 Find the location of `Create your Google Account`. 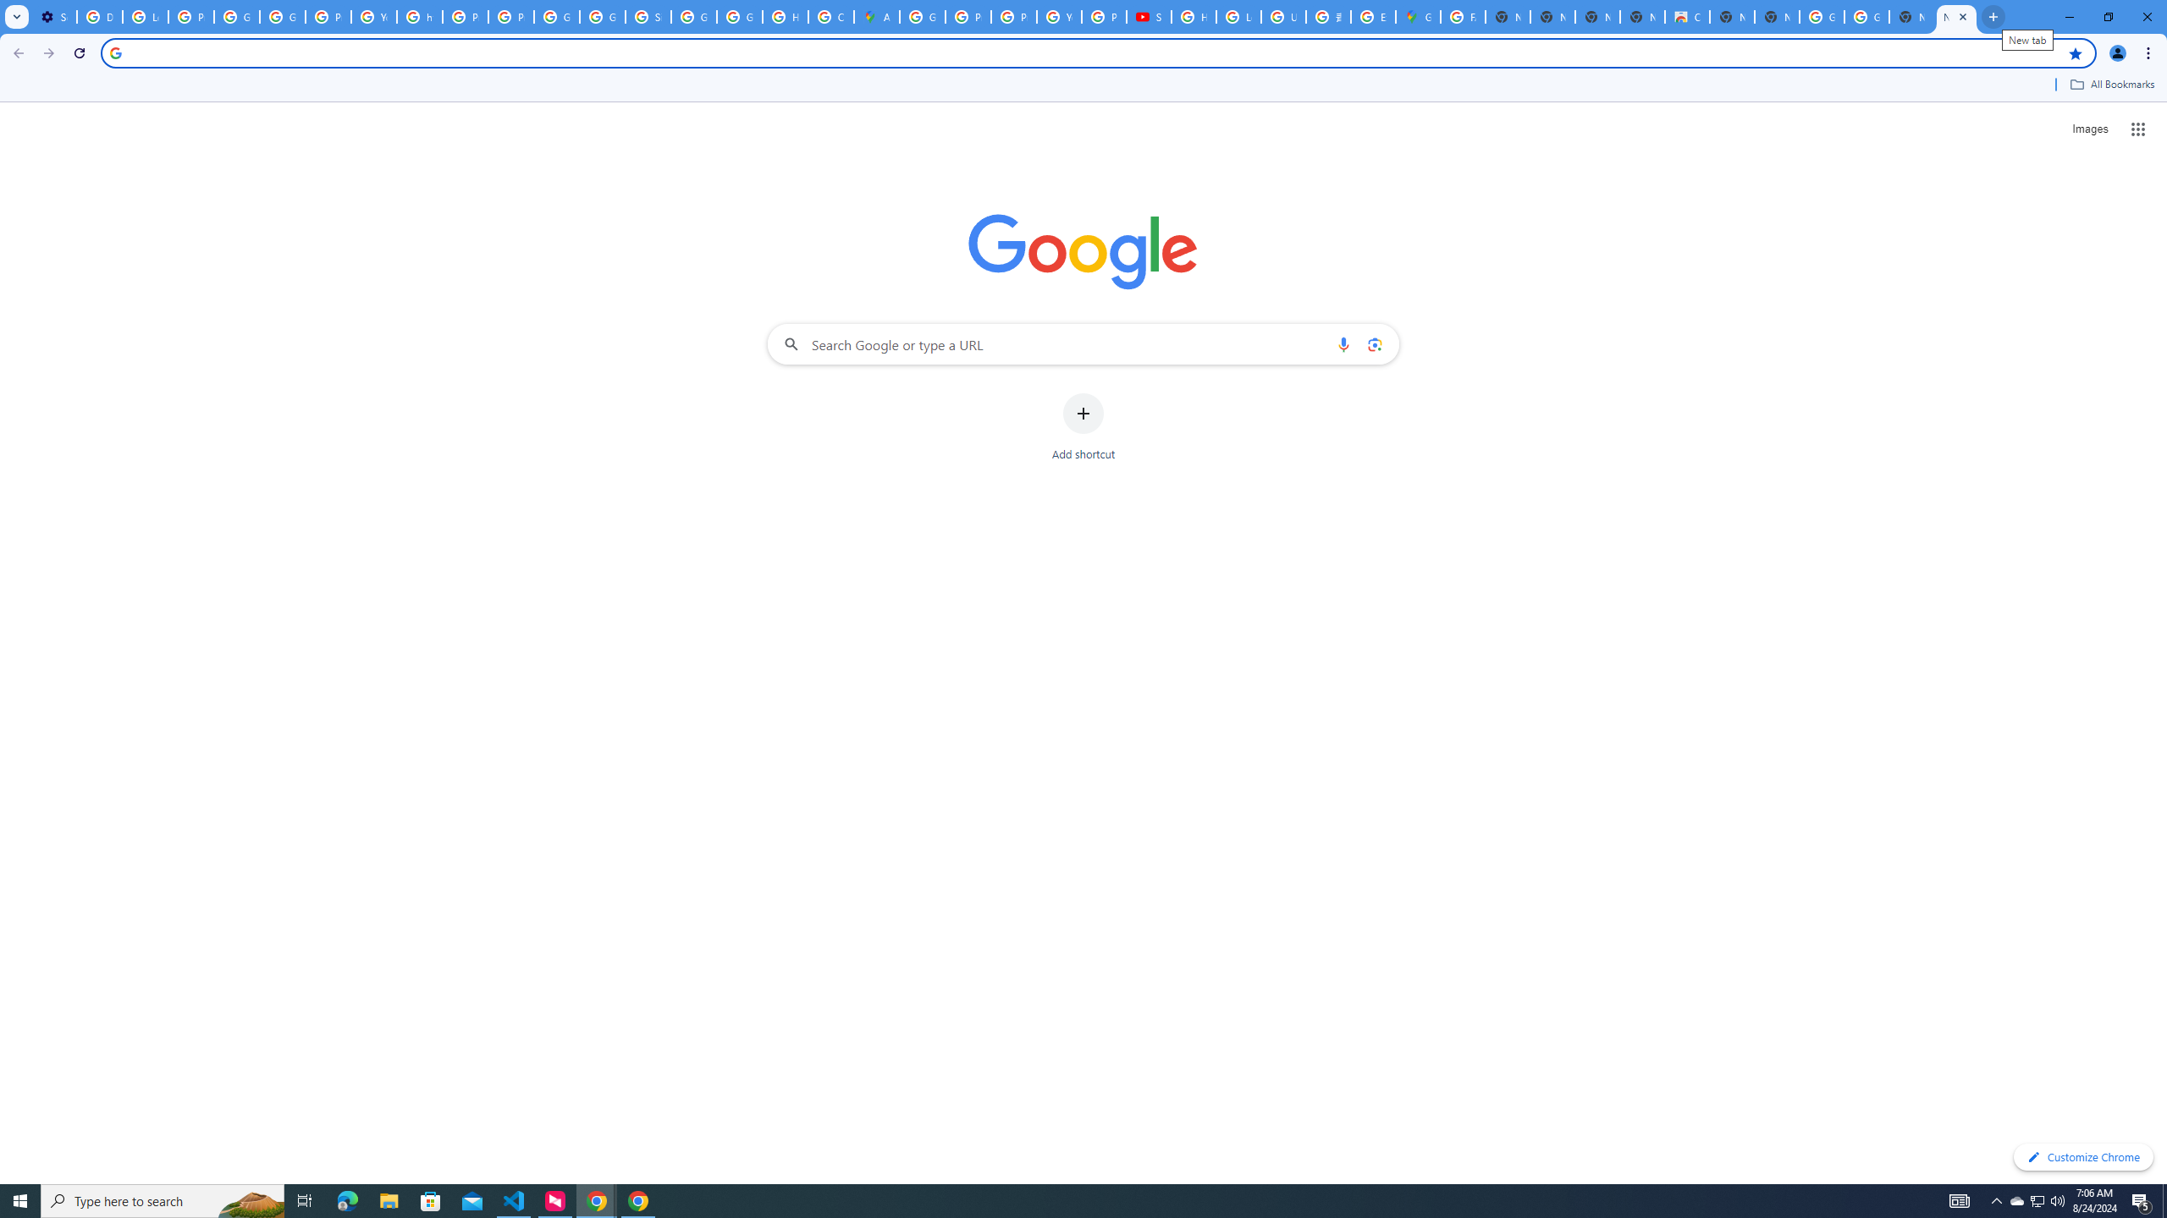

Create your Google Account is located at coordinates (831, 17).